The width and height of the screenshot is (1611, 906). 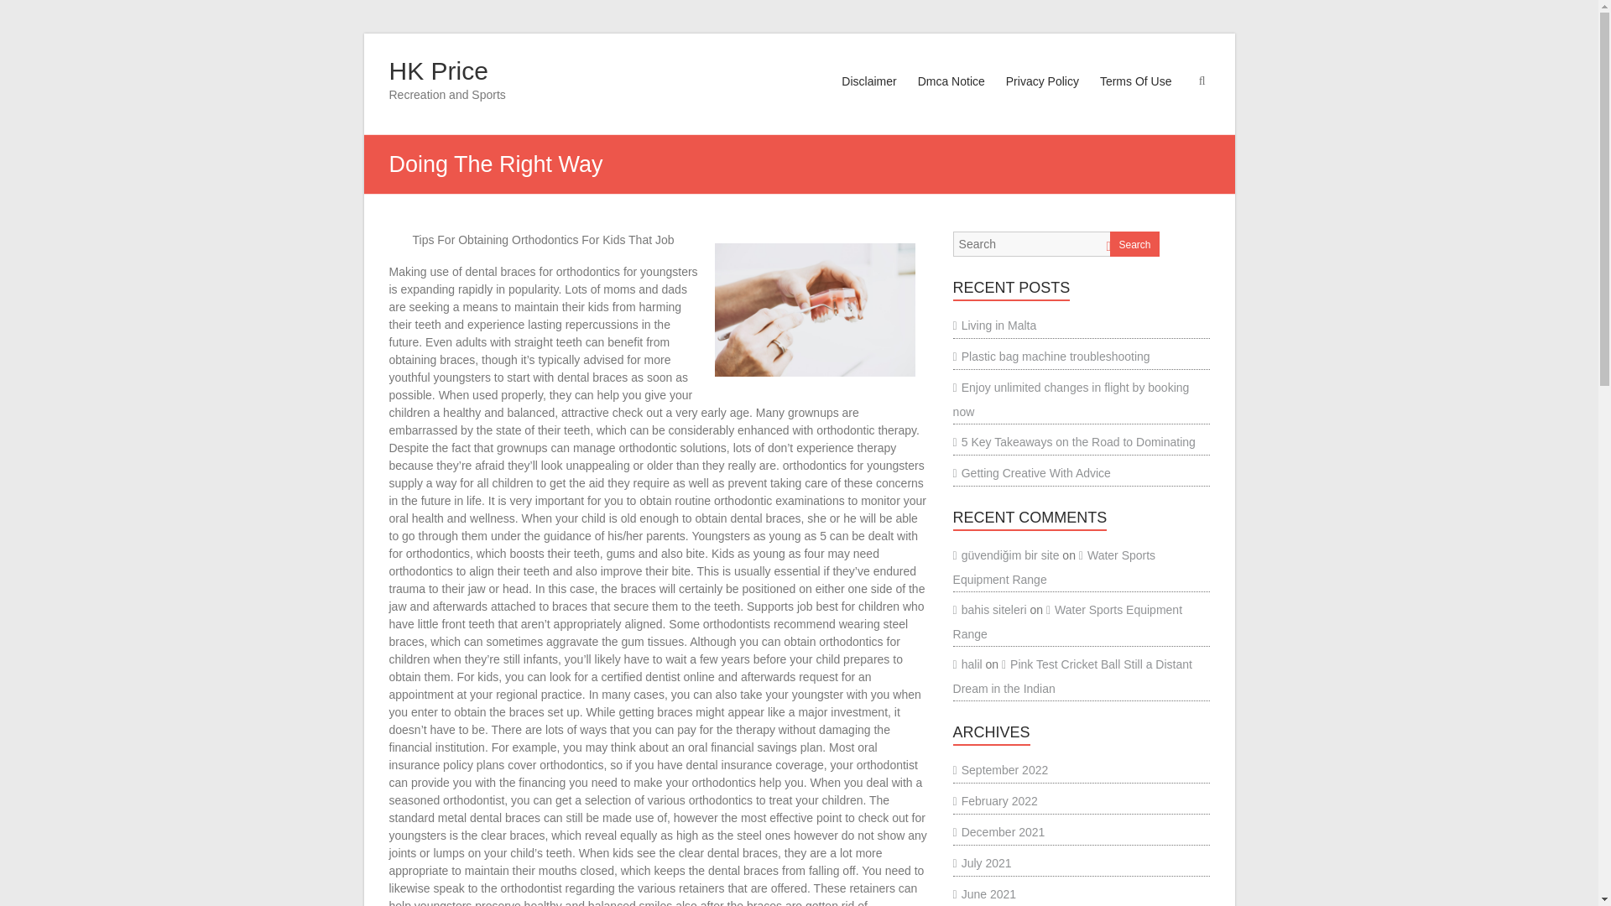 I want to click on Search, so click(x=23, y=13).